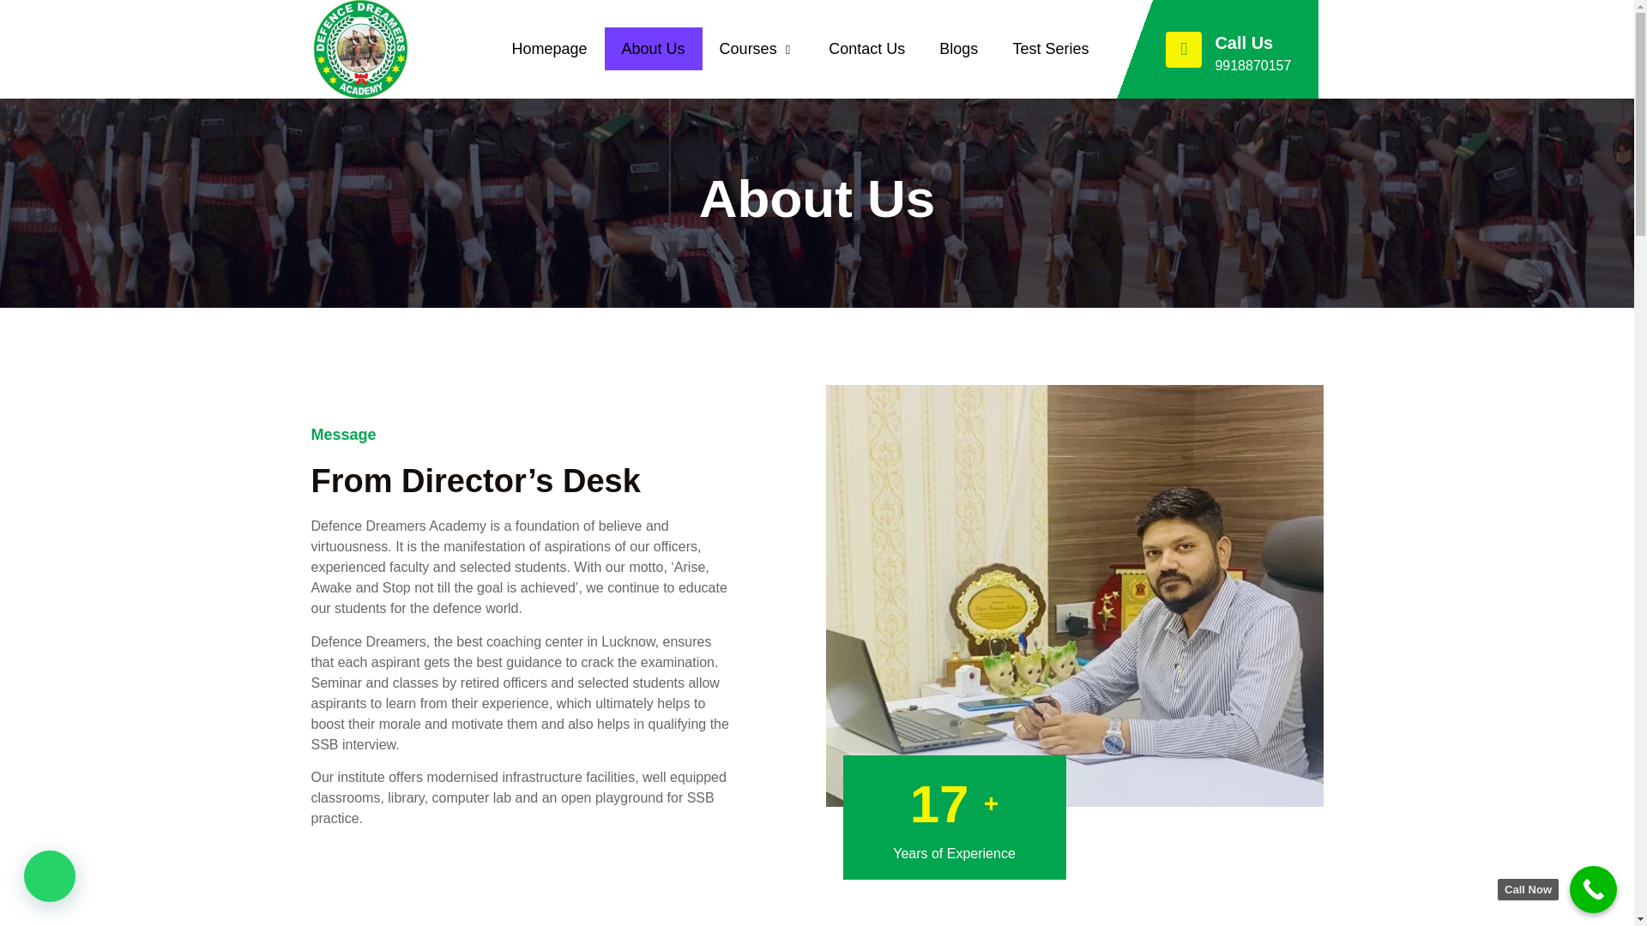  I want to click on Call Us, so click(1244, 42).